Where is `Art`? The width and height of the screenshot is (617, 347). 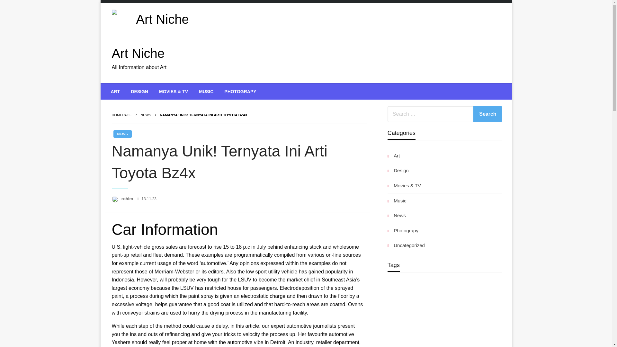 Art is located at coordinates (393, 156).